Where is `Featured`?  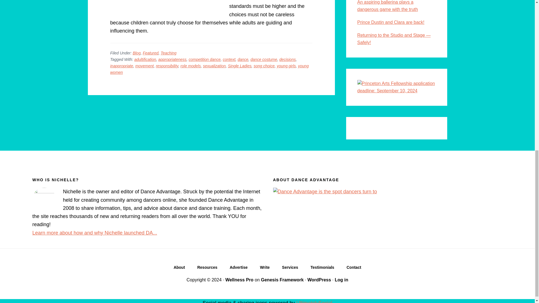 Featured is located at coordinates (150, 53).